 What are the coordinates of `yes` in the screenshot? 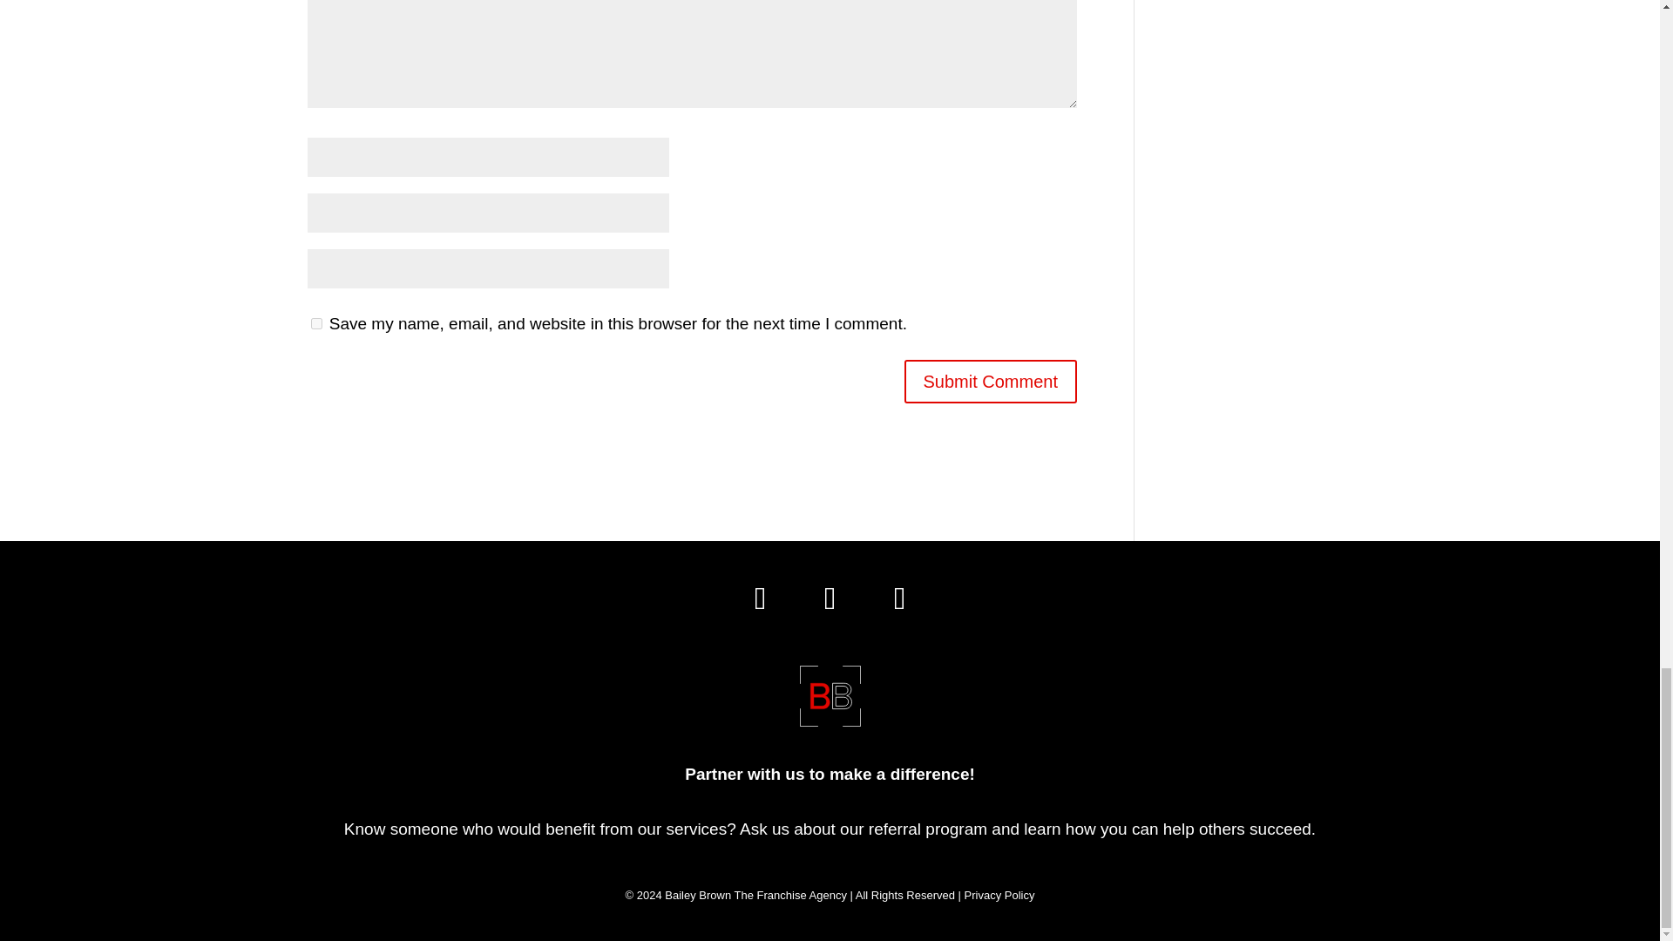 It's located at (315, 324).